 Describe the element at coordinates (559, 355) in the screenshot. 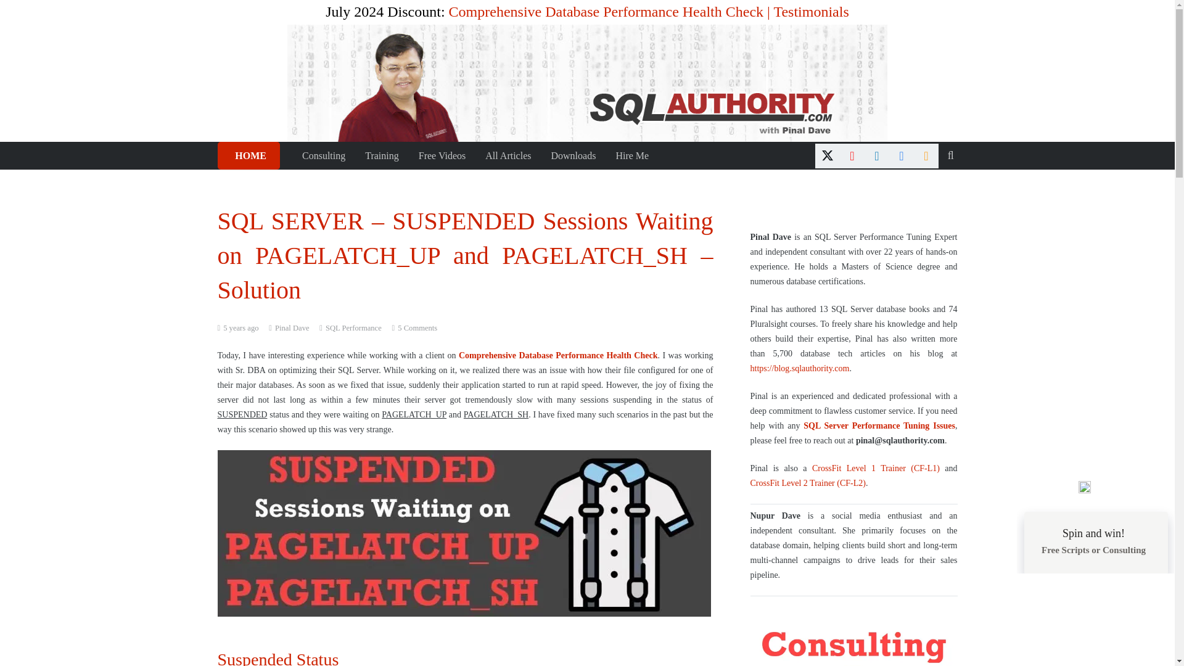

I see `Comprehensive Database Performance Health Check` at that location.